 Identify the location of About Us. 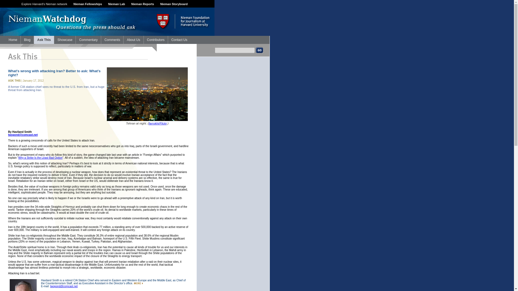
(133, 40).